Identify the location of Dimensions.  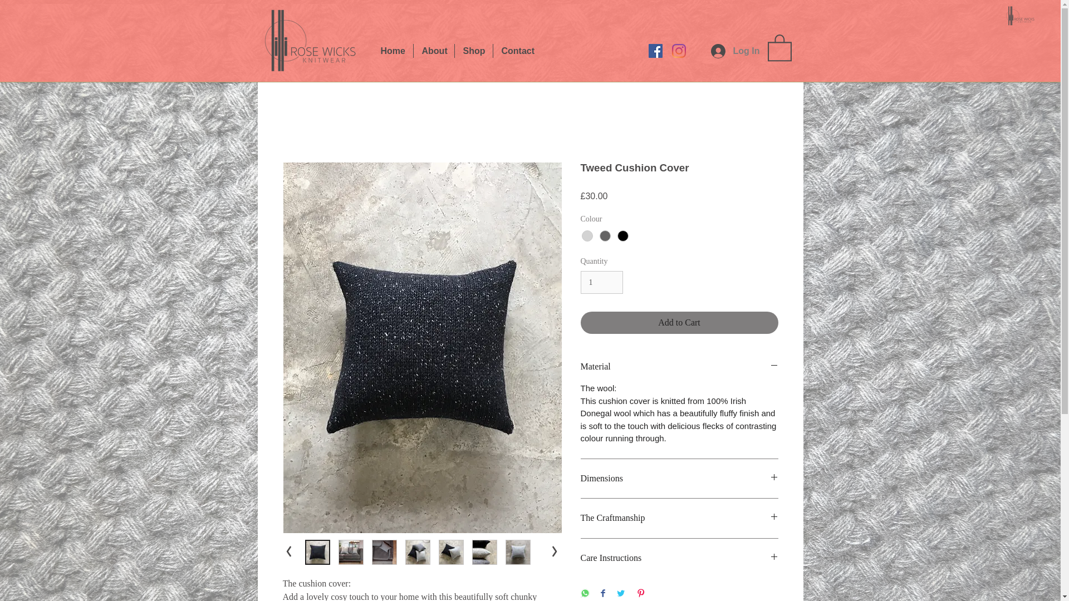
(679, 478).